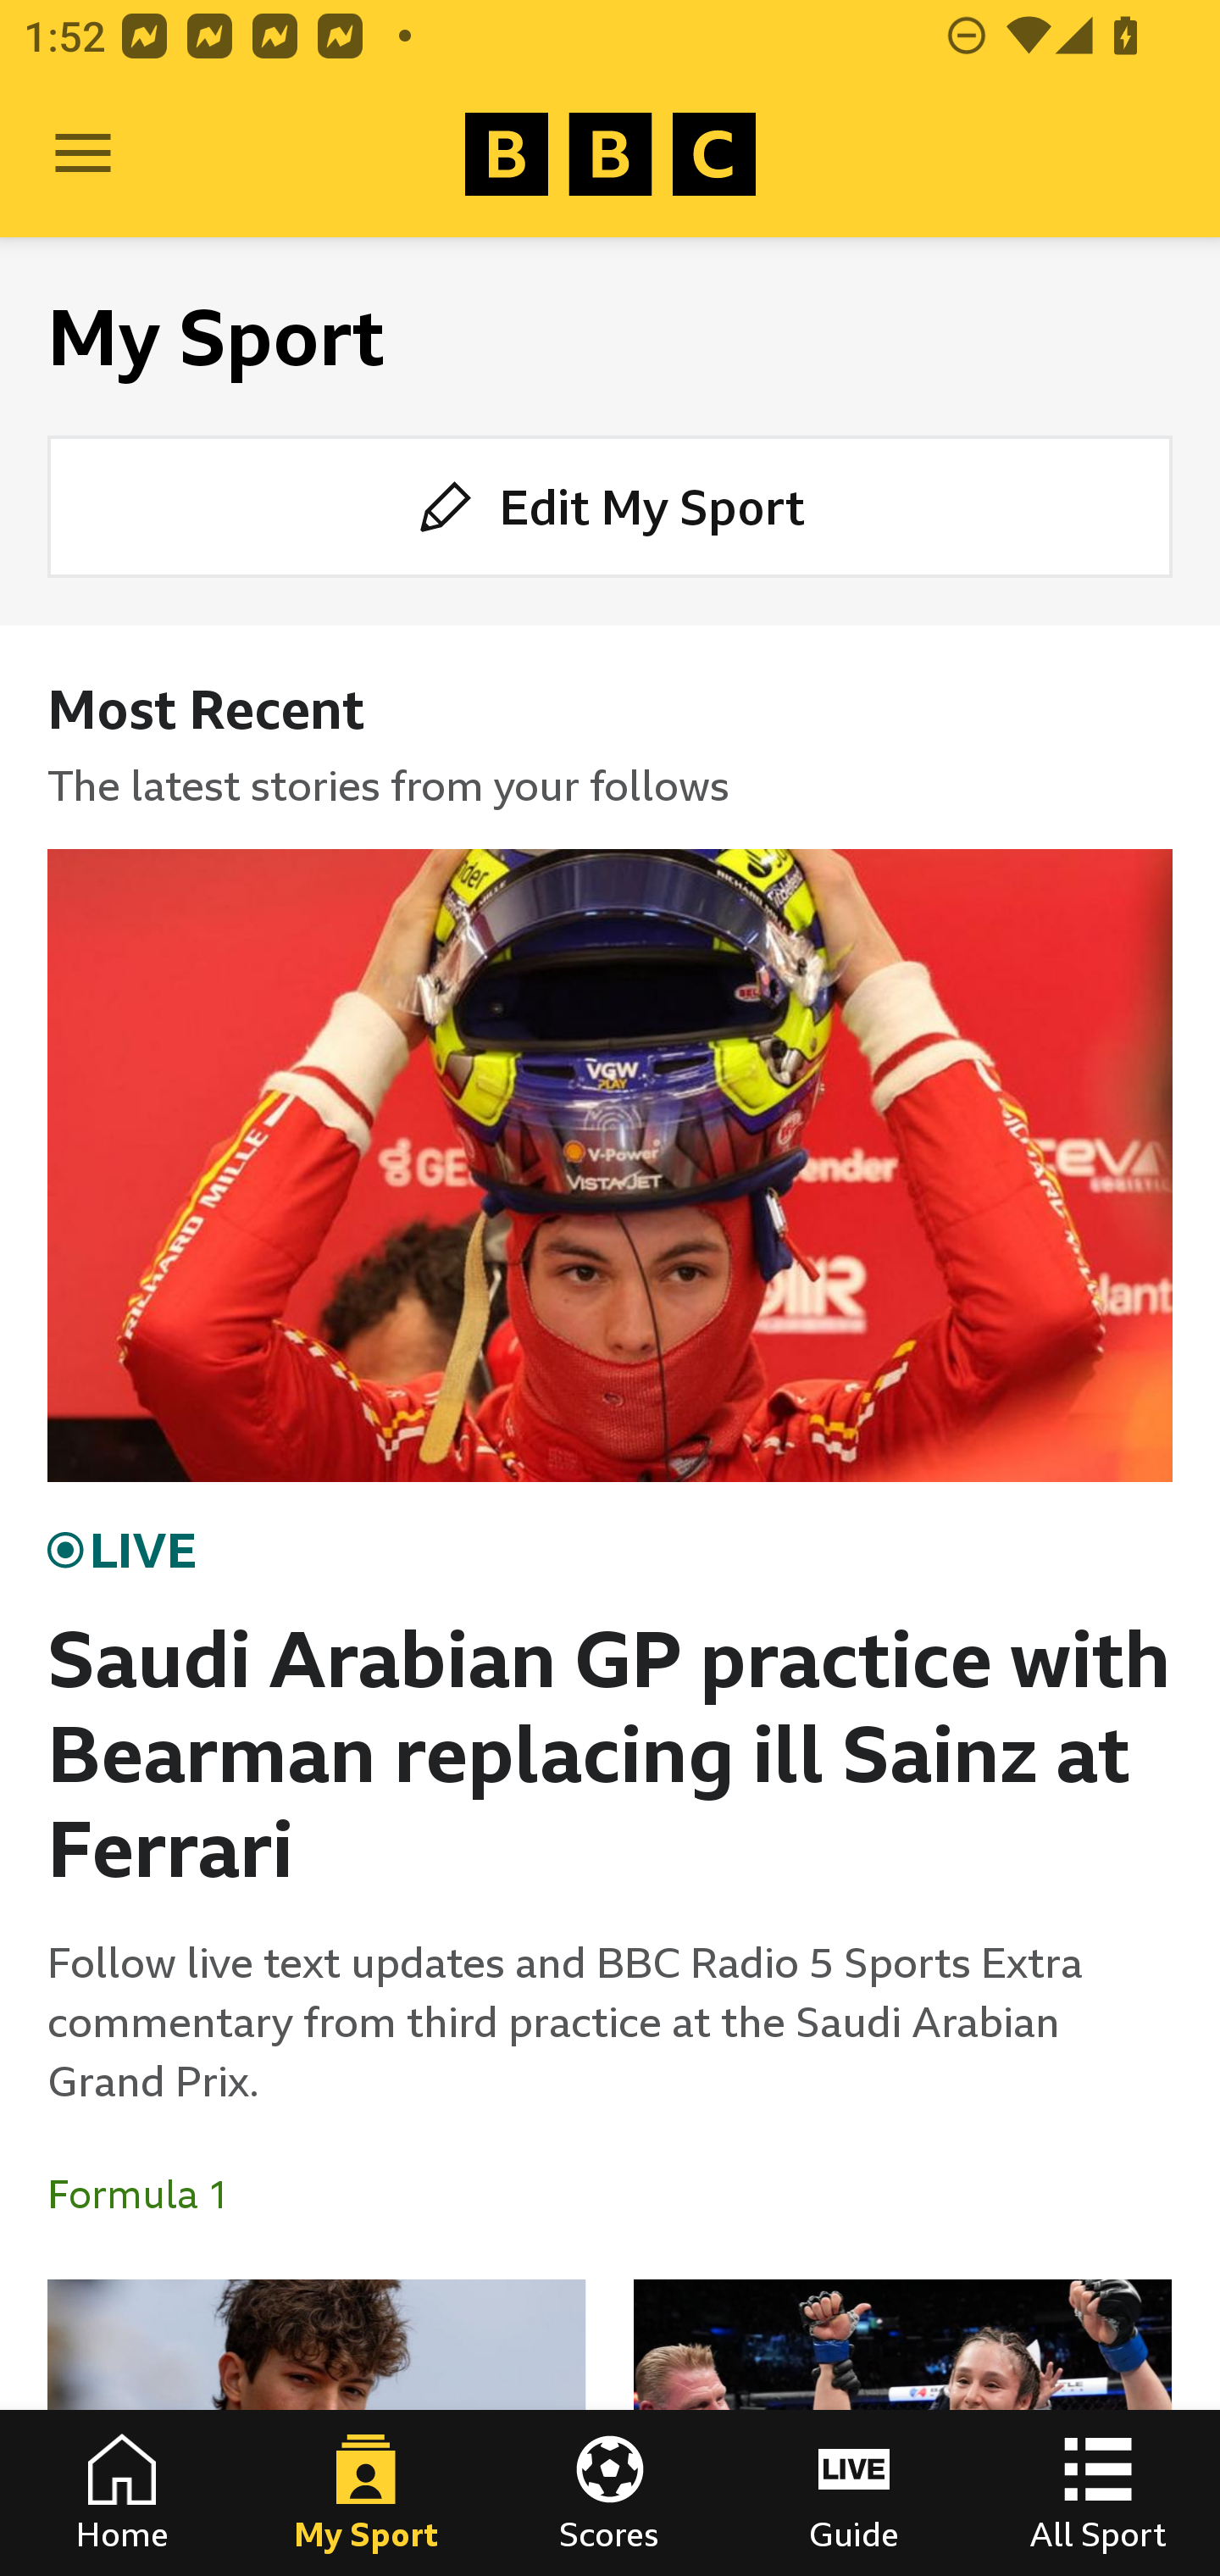 This screenshot has width=1220, height=2576. What do you see at coordinates (854, 2493) in the screenshot?
I see `Guide` at bounding box center [854, 2493].